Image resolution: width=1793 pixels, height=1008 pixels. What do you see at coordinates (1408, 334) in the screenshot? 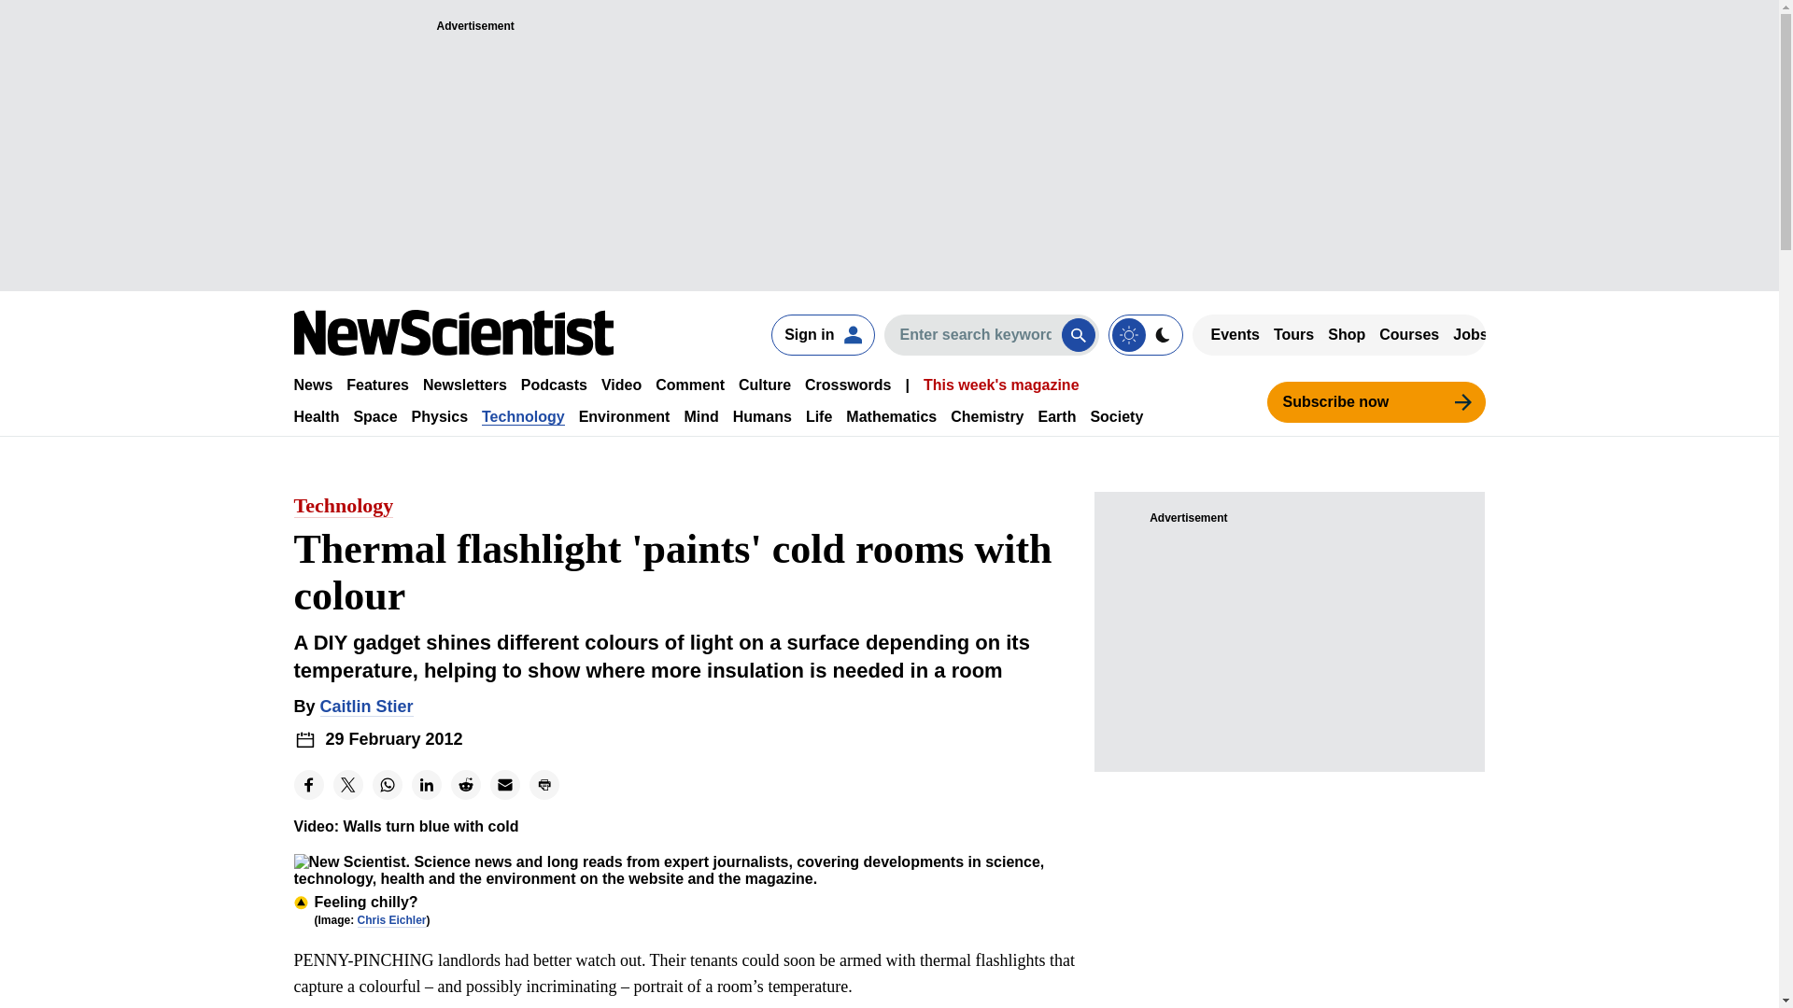
I see `Courses` at bounding box center [1408, 334].